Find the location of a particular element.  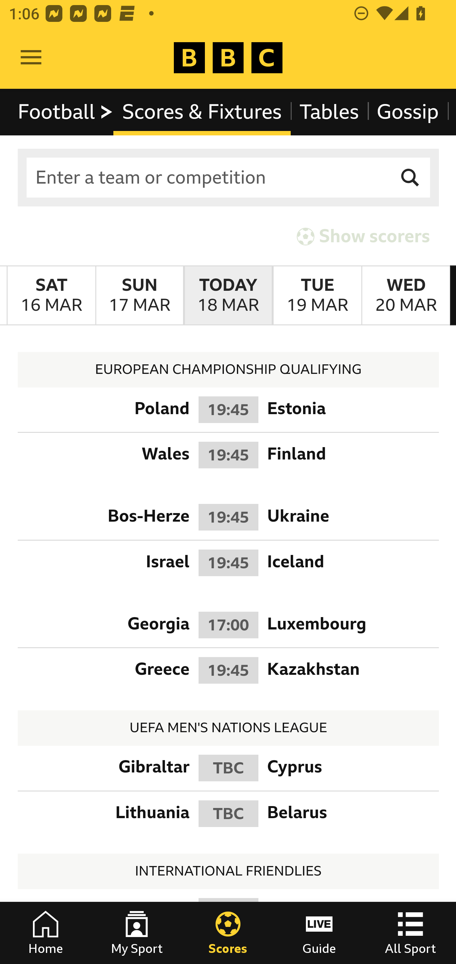

Show scorers is located at coordinates (363, 236).